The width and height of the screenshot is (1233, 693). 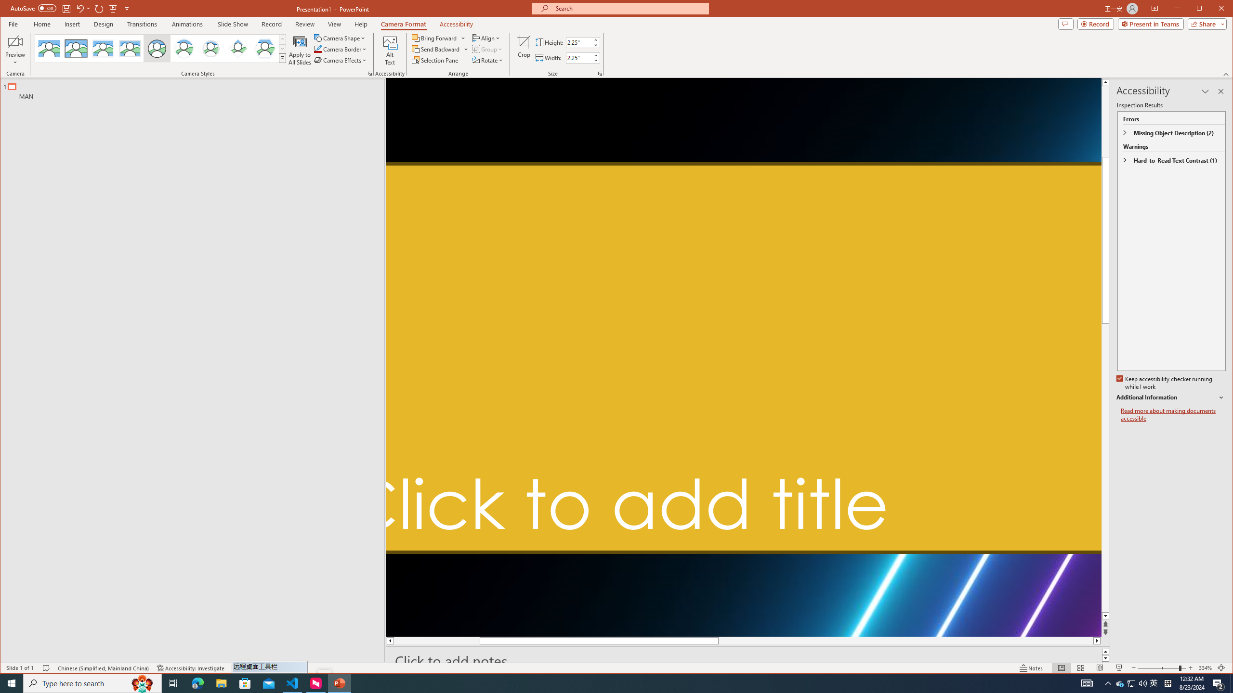 What do you see at coordinates (282, 58) in the screenshot?
I see `Camera Styles` at bounding box center [282, 58].